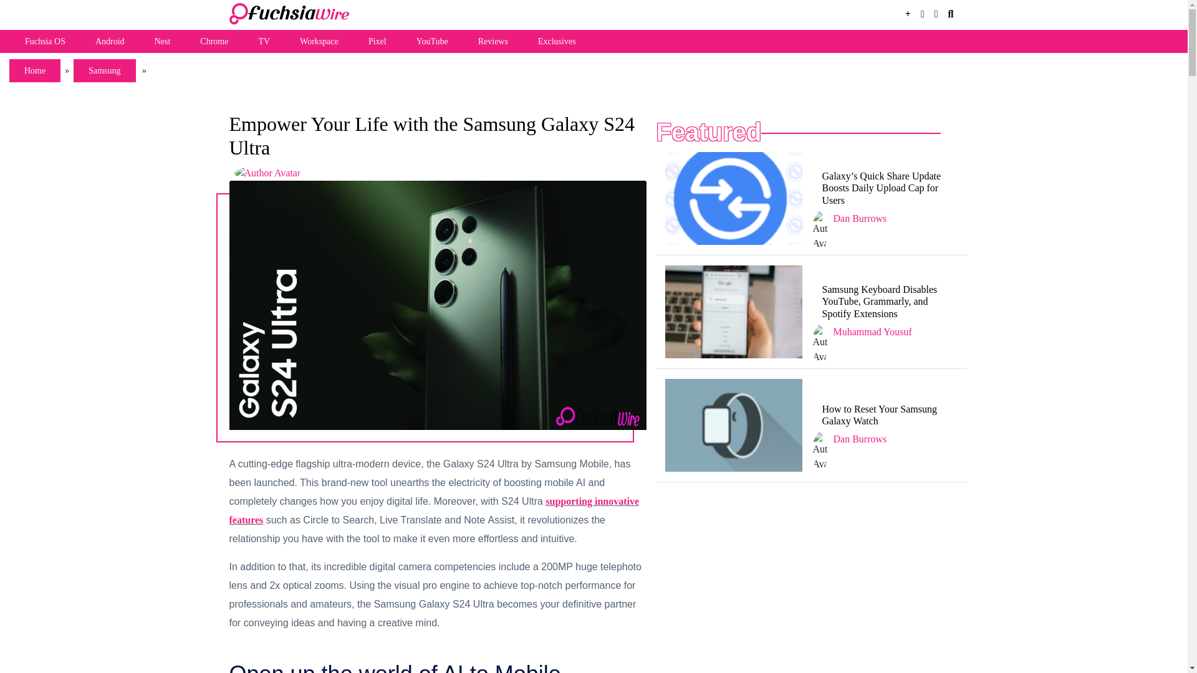 Image resolution: width=1197 pixels, height=673 pixels. Describe the element at coordinates (263, 41) in the screenshot. I see `TV` at that location.